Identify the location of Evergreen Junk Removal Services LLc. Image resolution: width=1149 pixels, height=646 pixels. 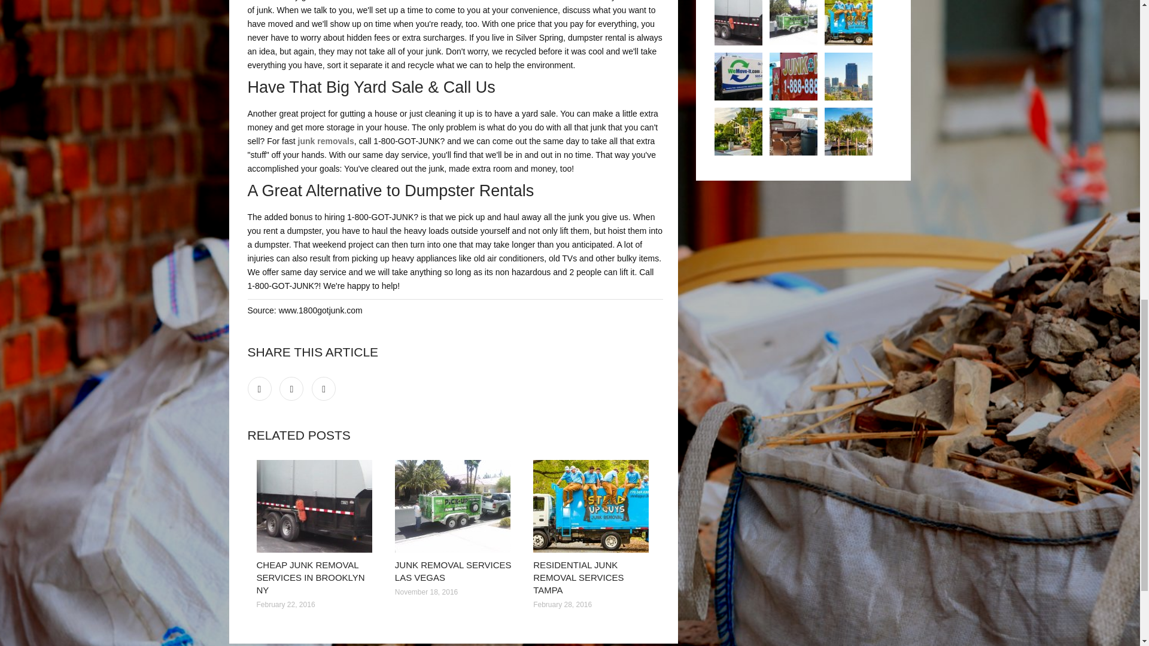
(794, 77).